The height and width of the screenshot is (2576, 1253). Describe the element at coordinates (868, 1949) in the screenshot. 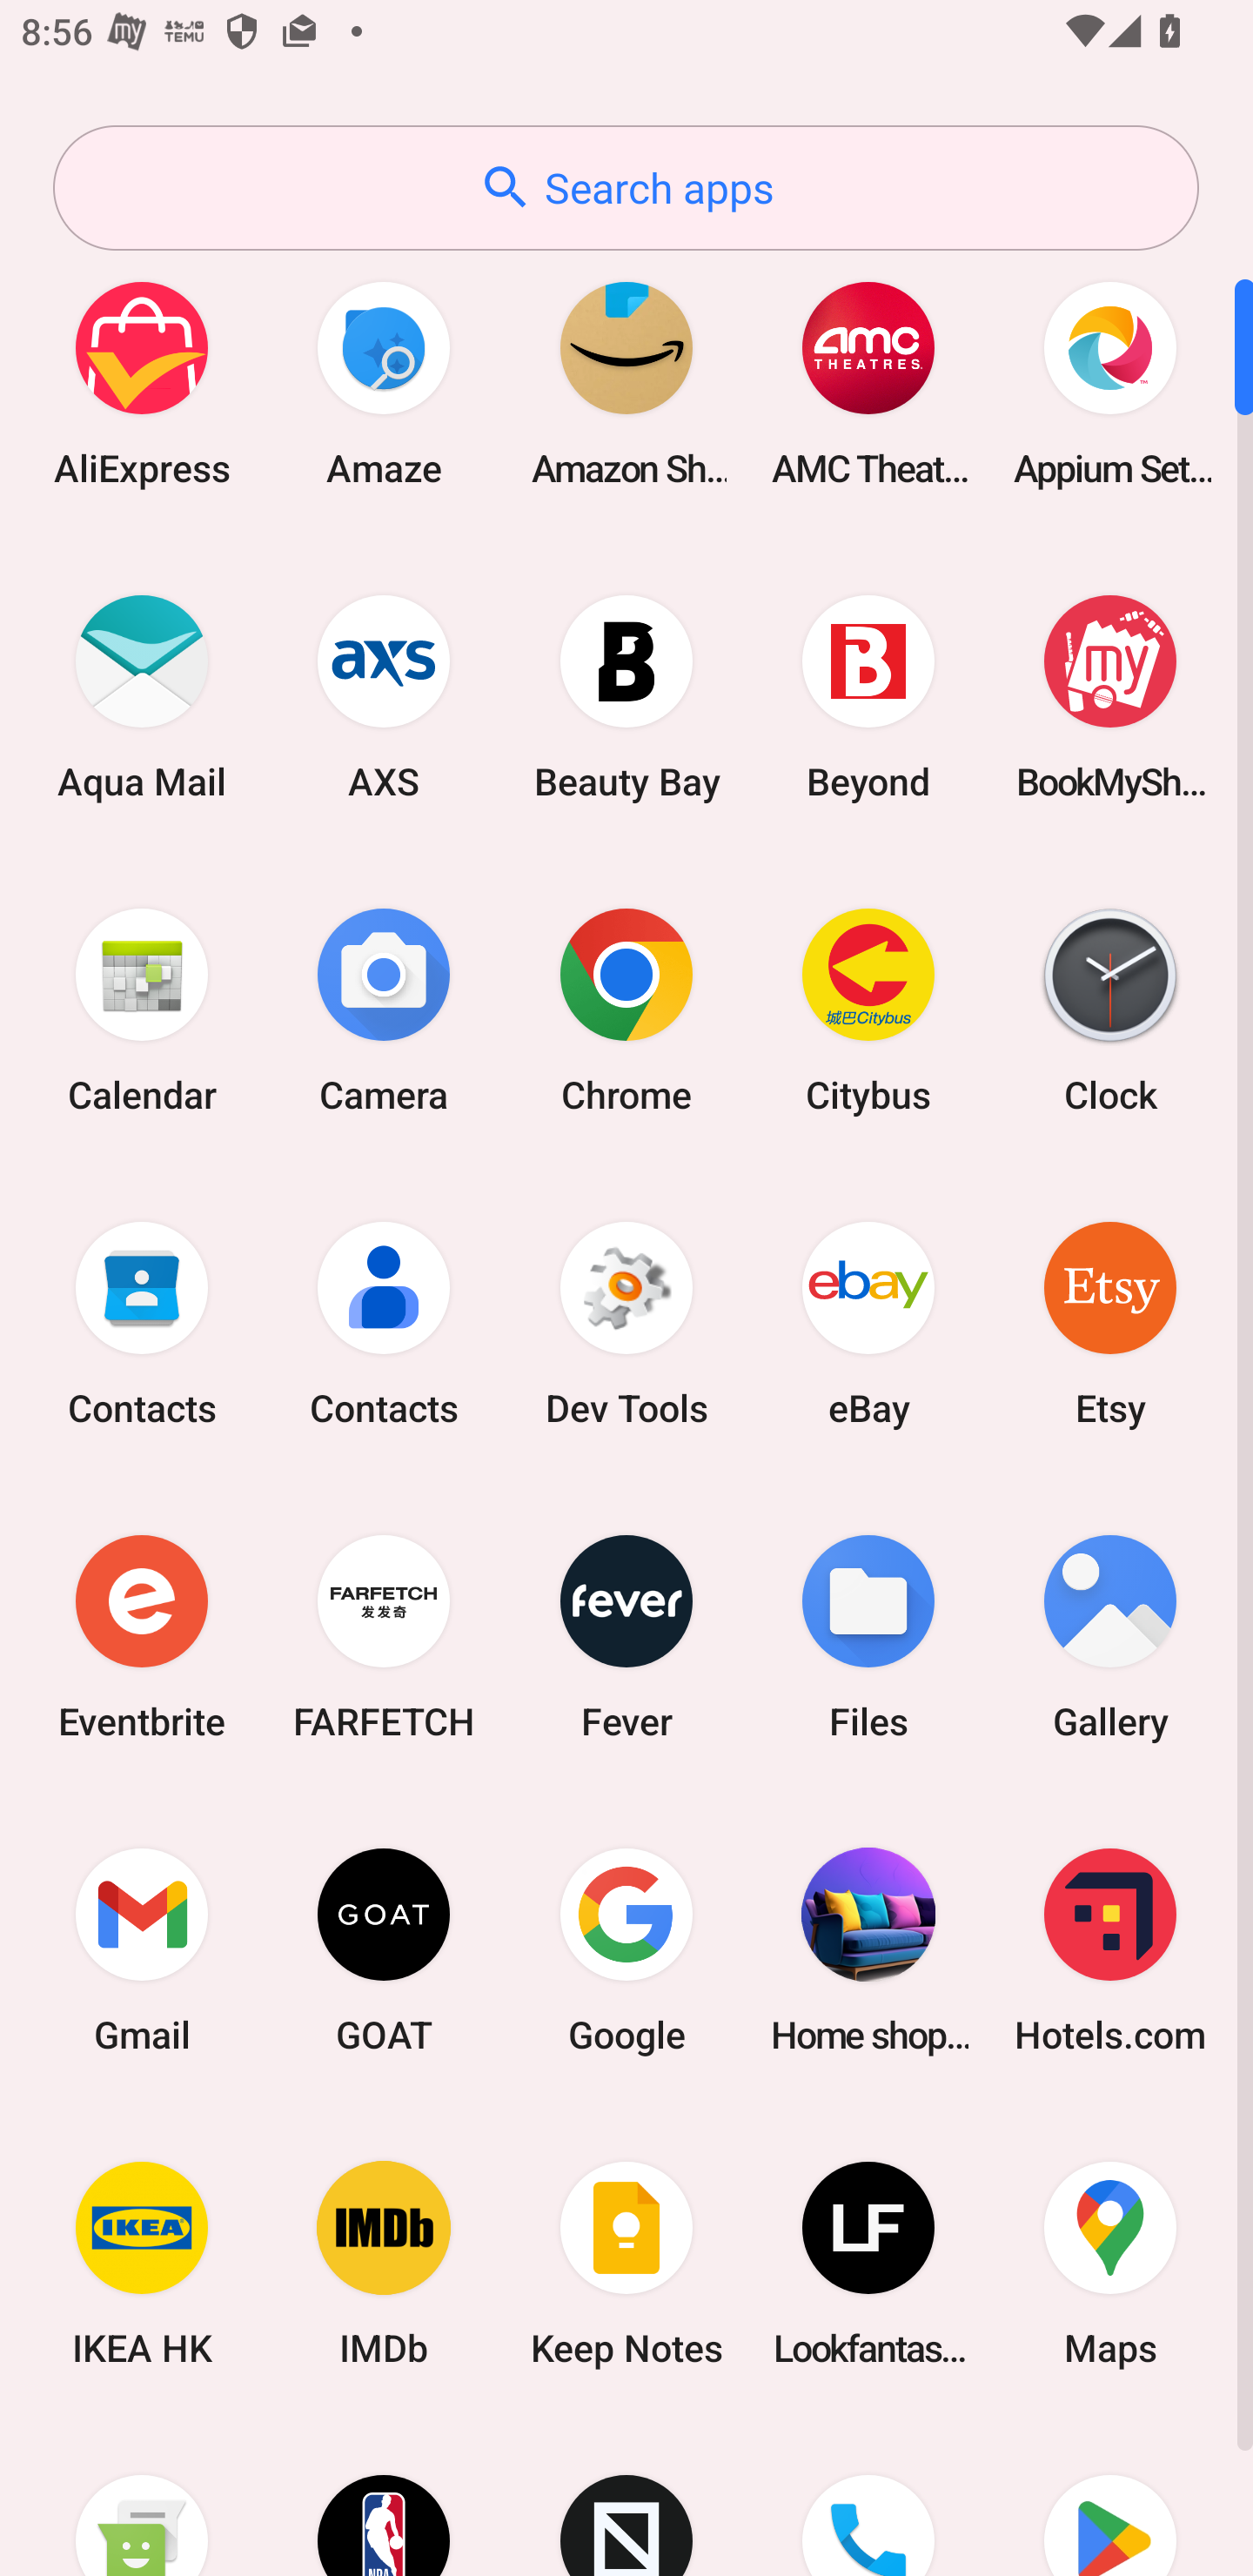

I see `Home shopping` at that location.